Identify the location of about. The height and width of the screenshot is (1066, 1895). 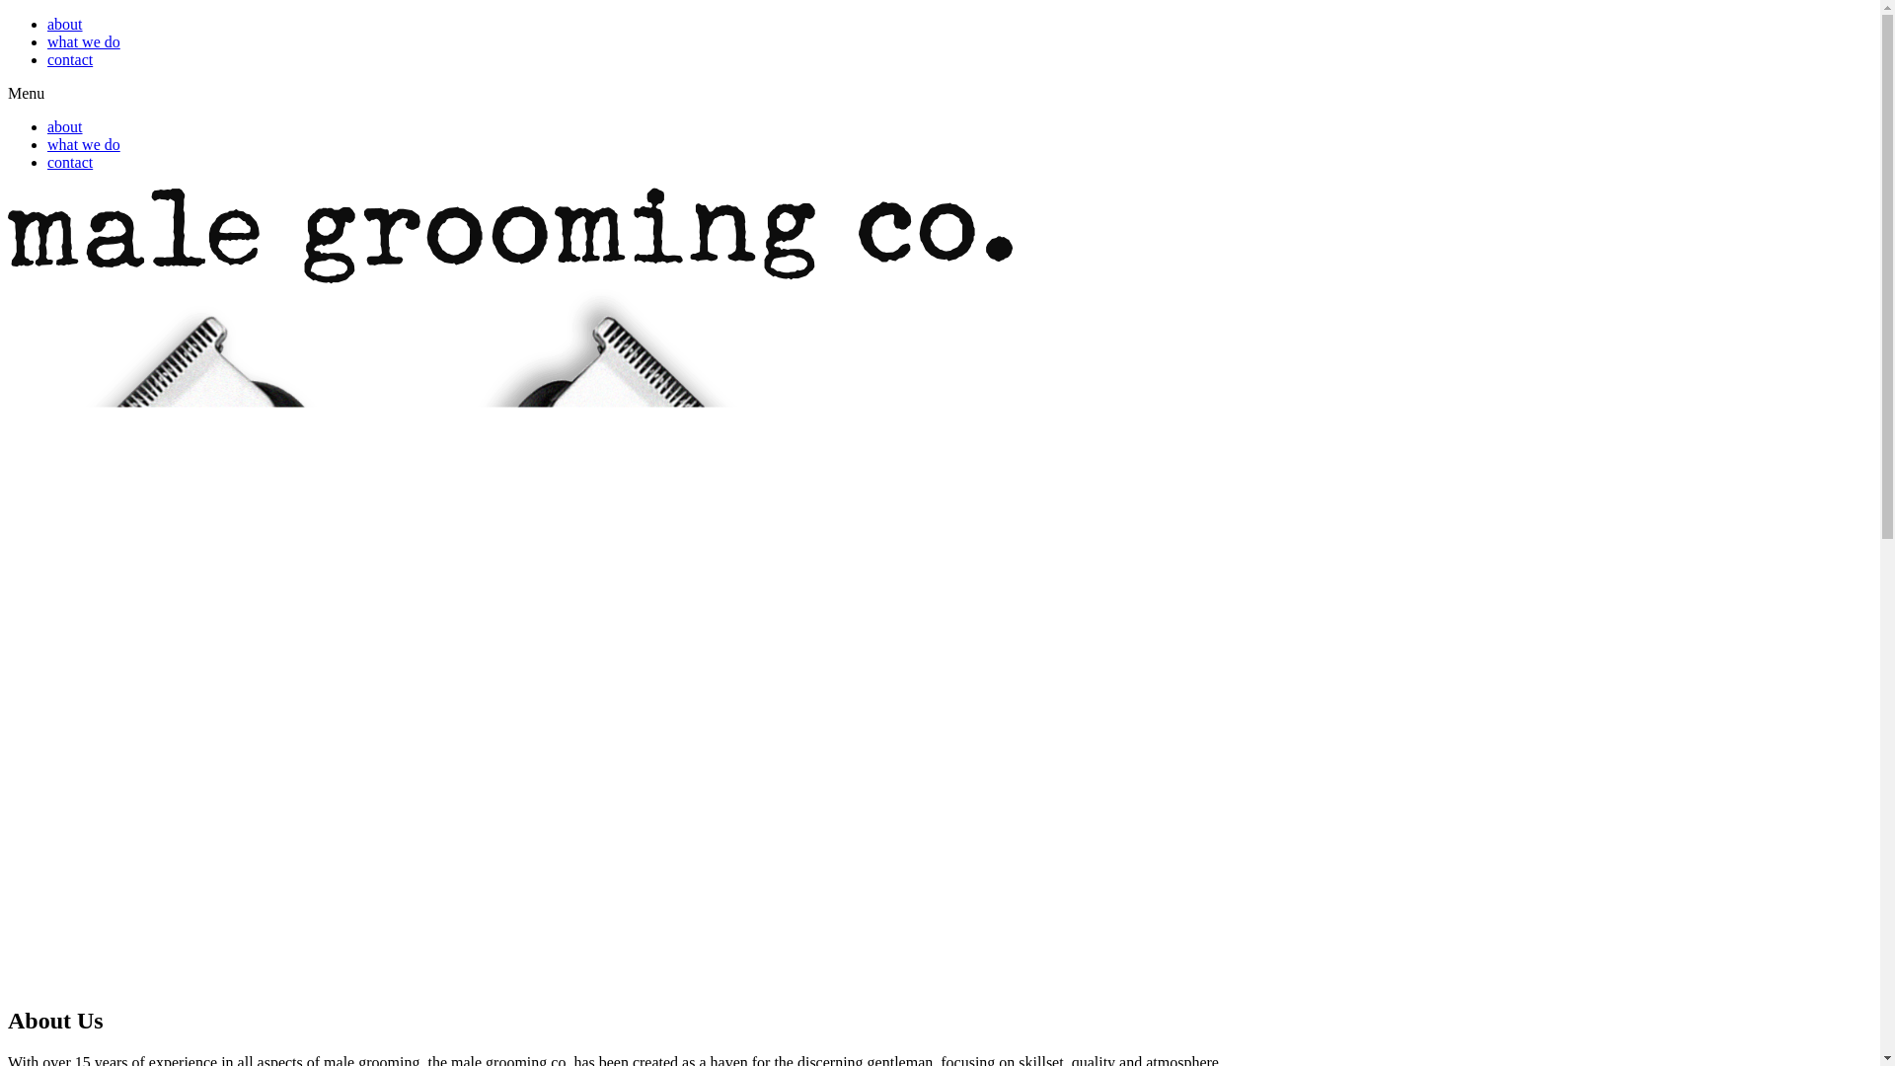
(65, 24).